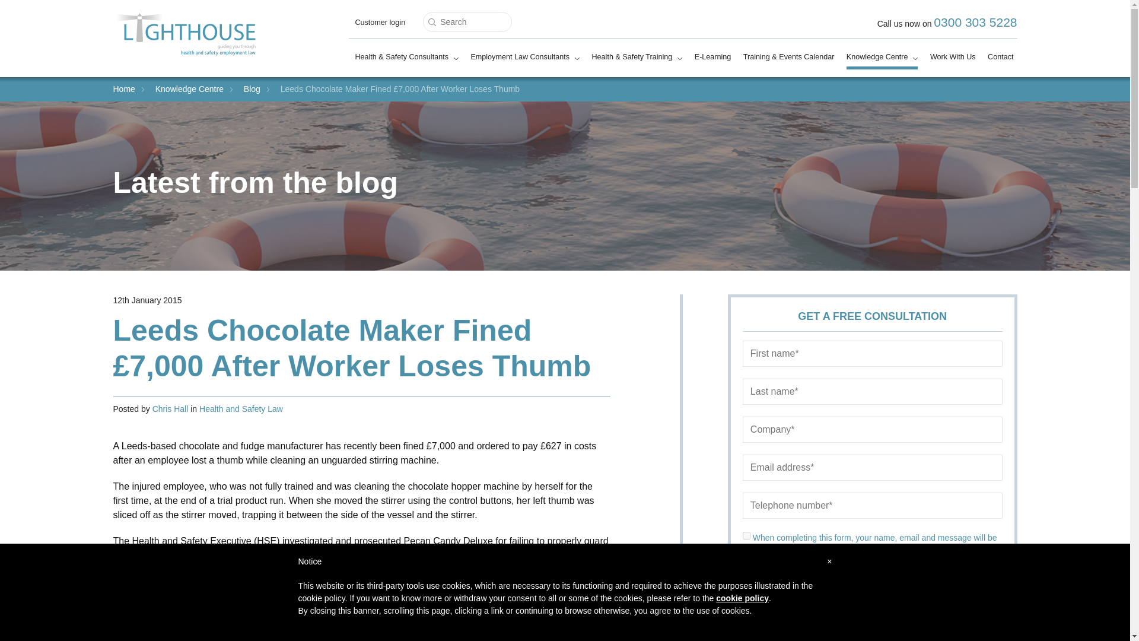 This screenshot has height=641, width=1139. Describe the element at coordinates (123, 88) in the screenshot. I see `Home` at that location.